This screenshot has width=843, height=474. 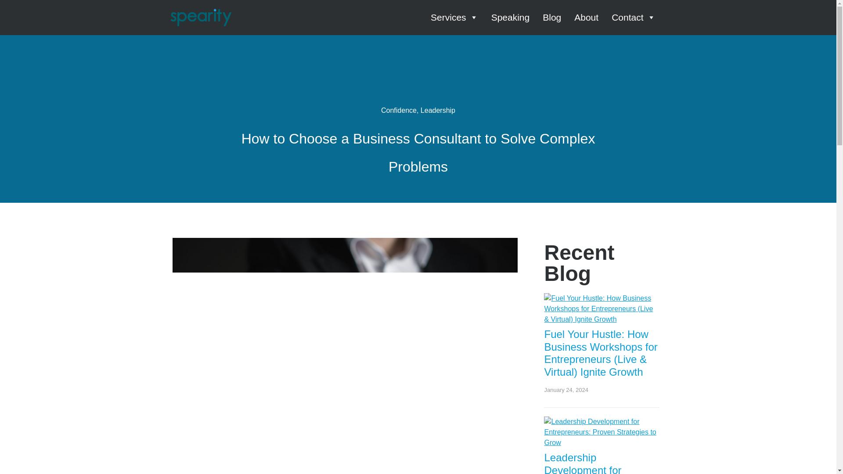 I want to click on Blog, so click(x=552, y=18).